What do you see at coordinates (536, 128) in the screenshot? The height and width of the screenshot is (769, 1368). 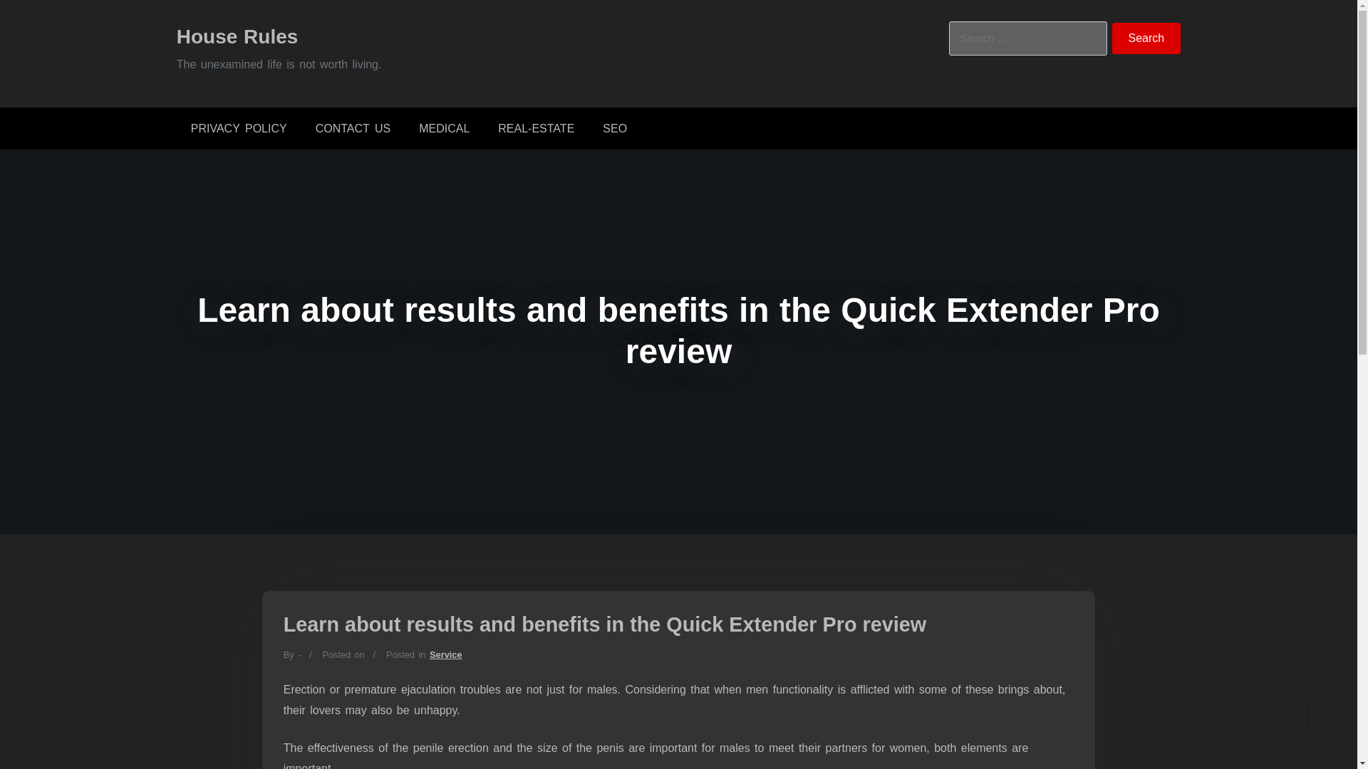 I see `REAL-ESTATE` at bounding box center [536, 128].